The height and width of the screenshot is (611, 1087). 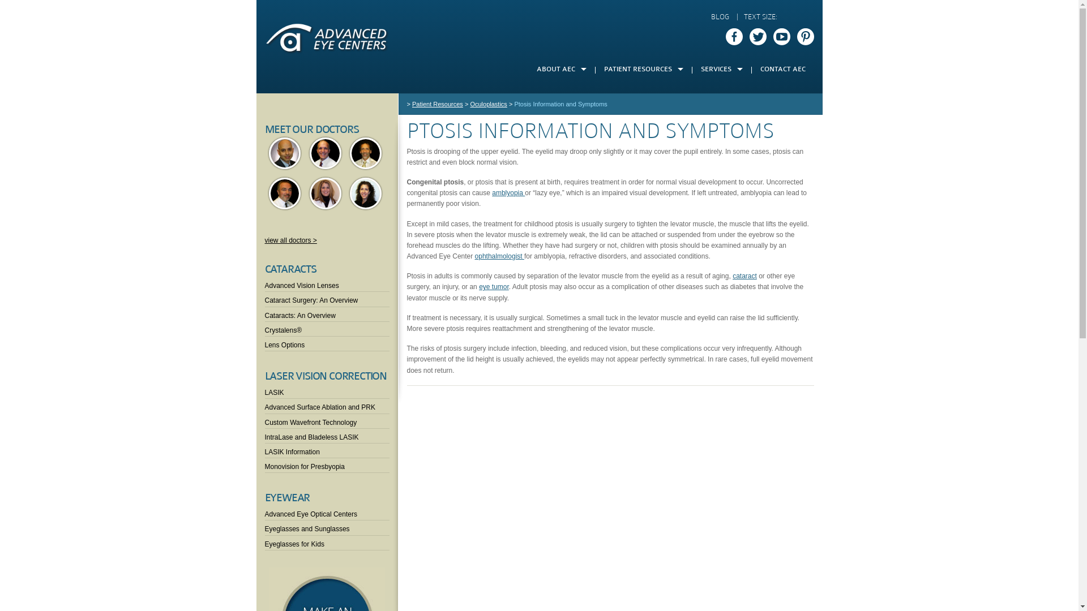 What do you see at coordinates (327, 465) in the screenshot?
I see `Monovision for Presbyopia` at bounding box center [327, 465].